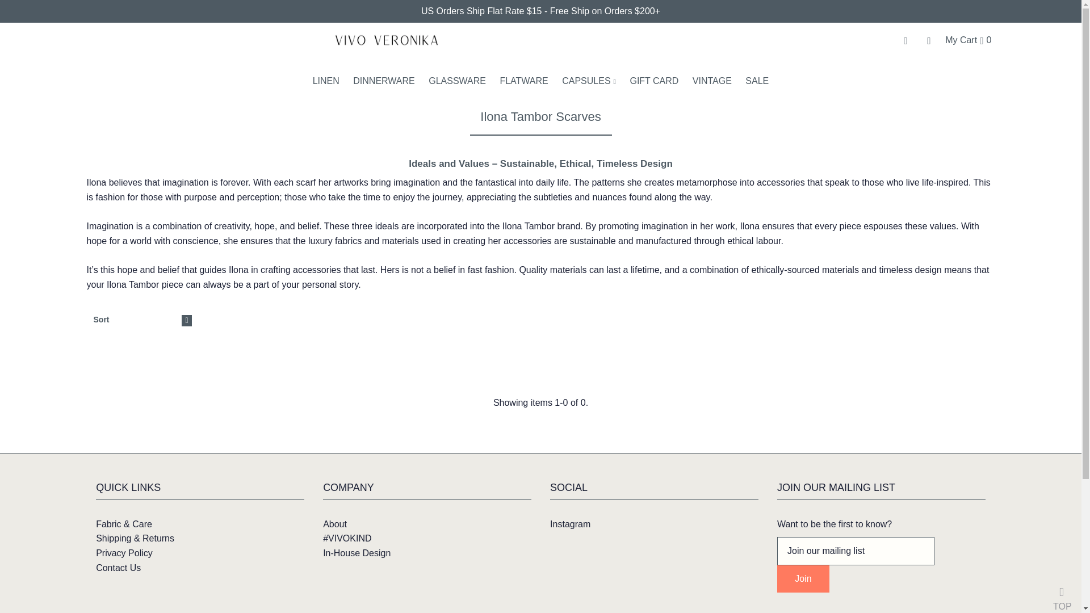  Describe the element at coordinates (757, 81) in the screenshot. I see `SALE` at that location.